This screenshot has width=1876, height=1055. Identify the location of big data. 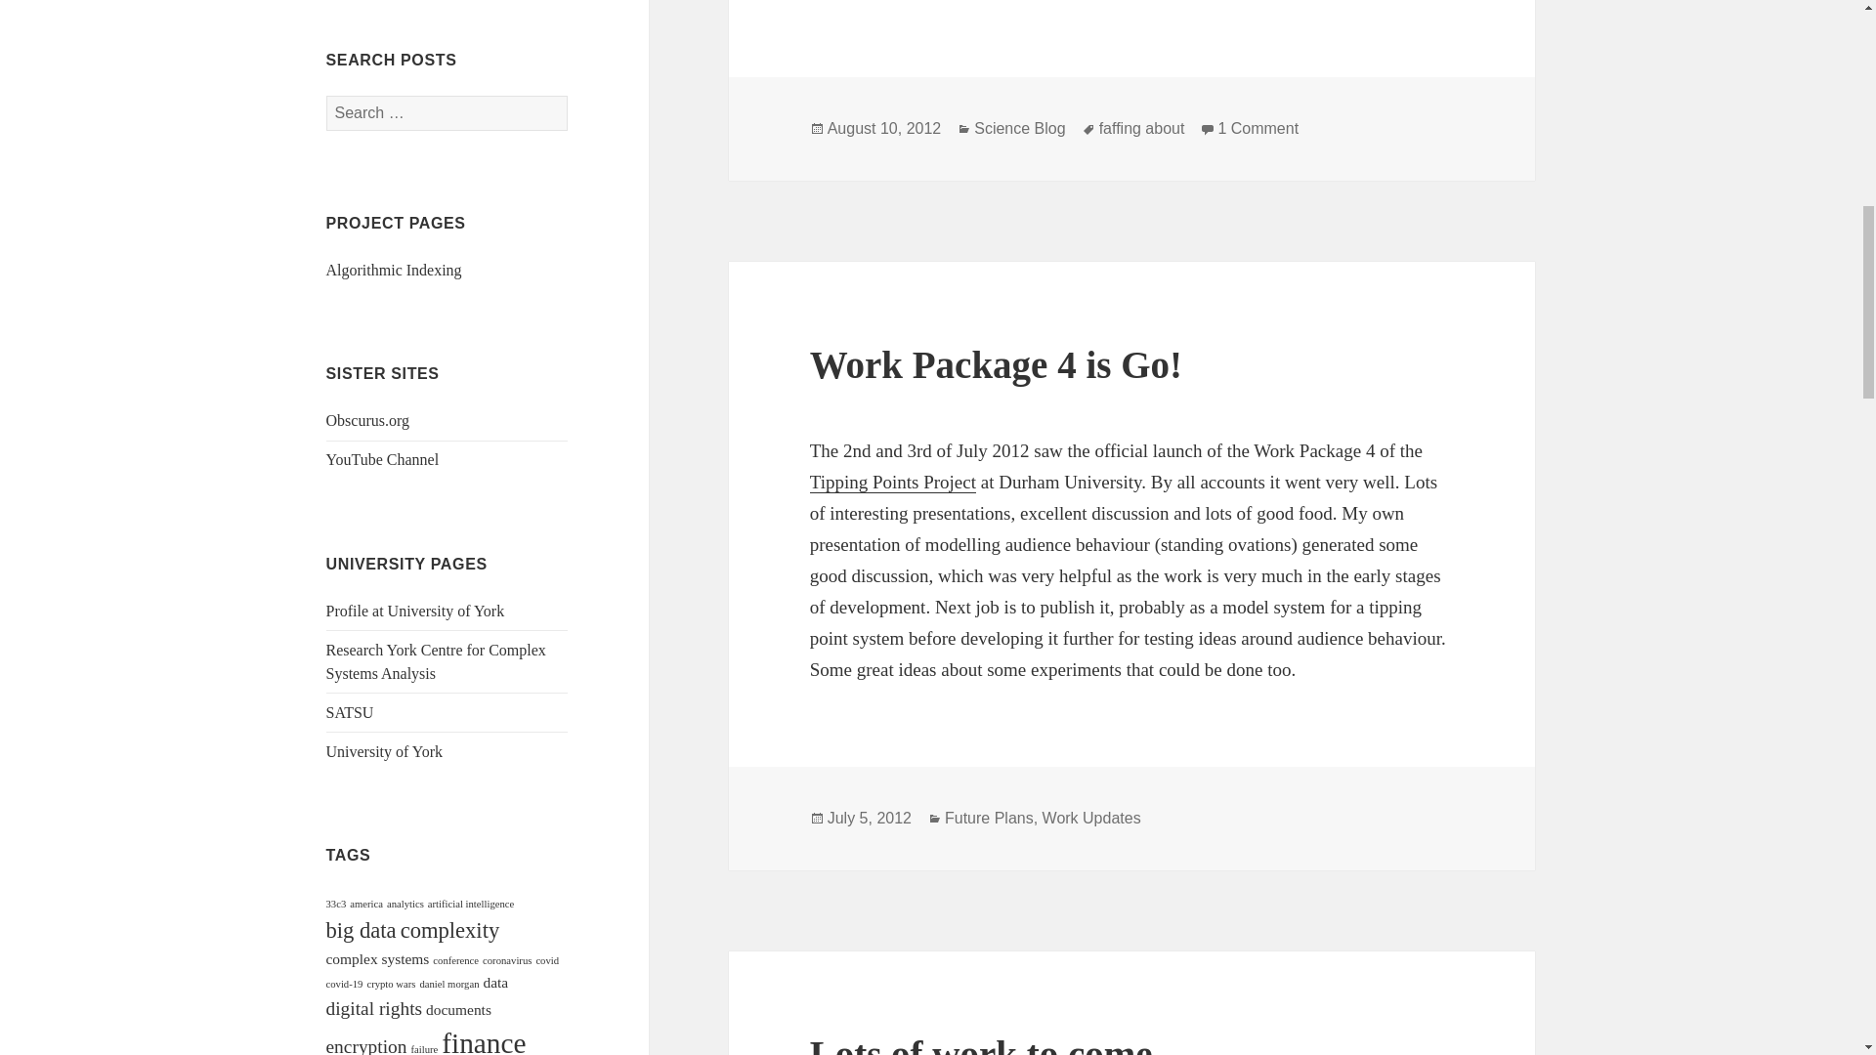
(362, 930).